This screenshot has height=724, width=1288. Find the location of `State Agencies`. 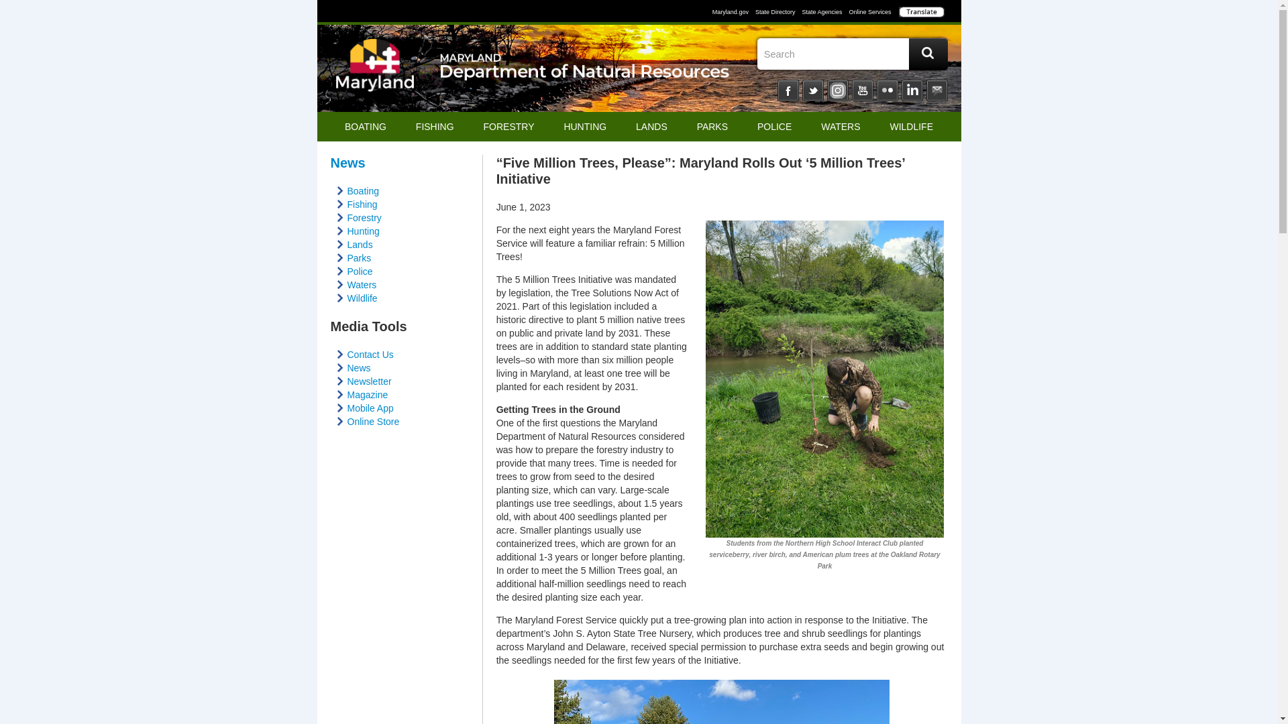

State Agencies is located at coordinates (821, 11).